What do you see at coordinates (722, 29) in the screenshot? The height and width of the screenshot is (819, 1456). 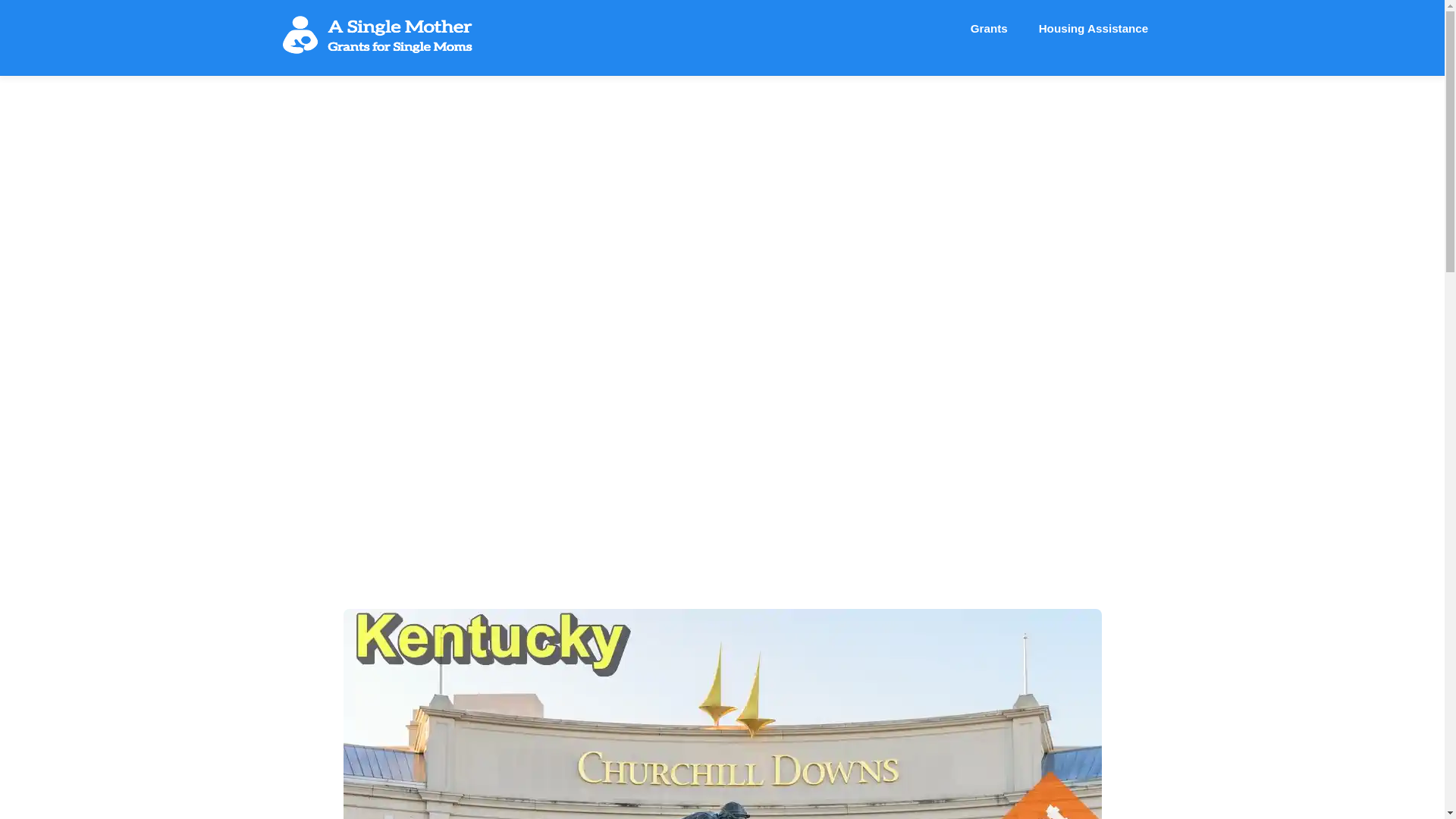 I see `Advertisement` at bounding box center [722, 29].